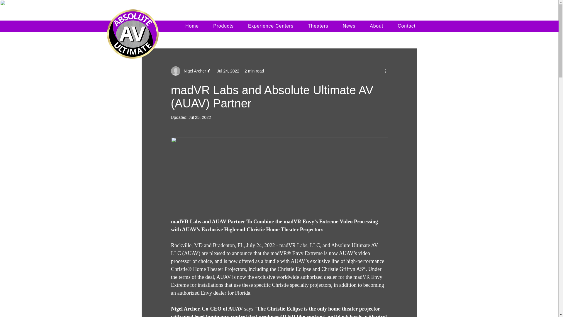  What do you see at coordinates (223, 26) in the screenshot?
I see `Products` at bounding box center [223, 26].